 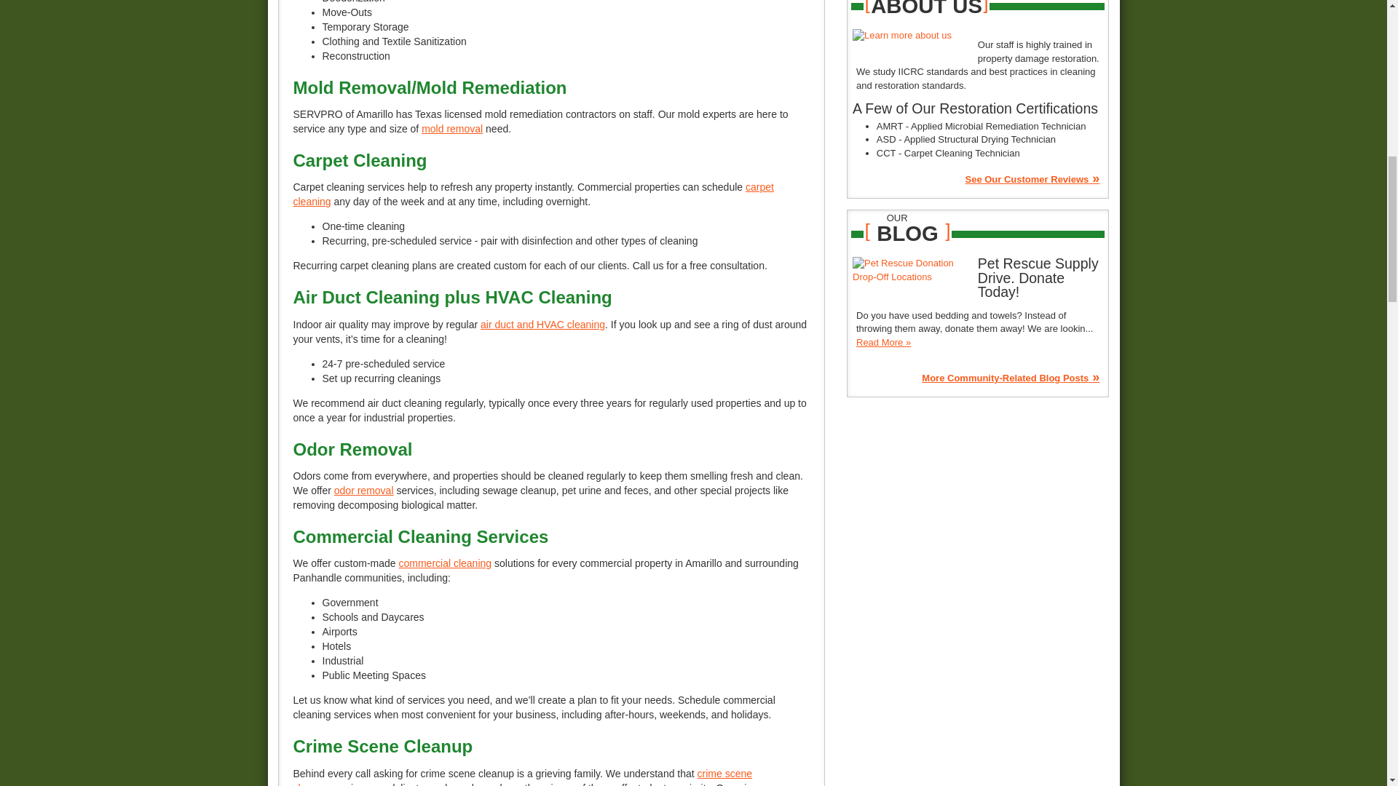 I want to click on Mold Removal, so click(x=451, y=128).